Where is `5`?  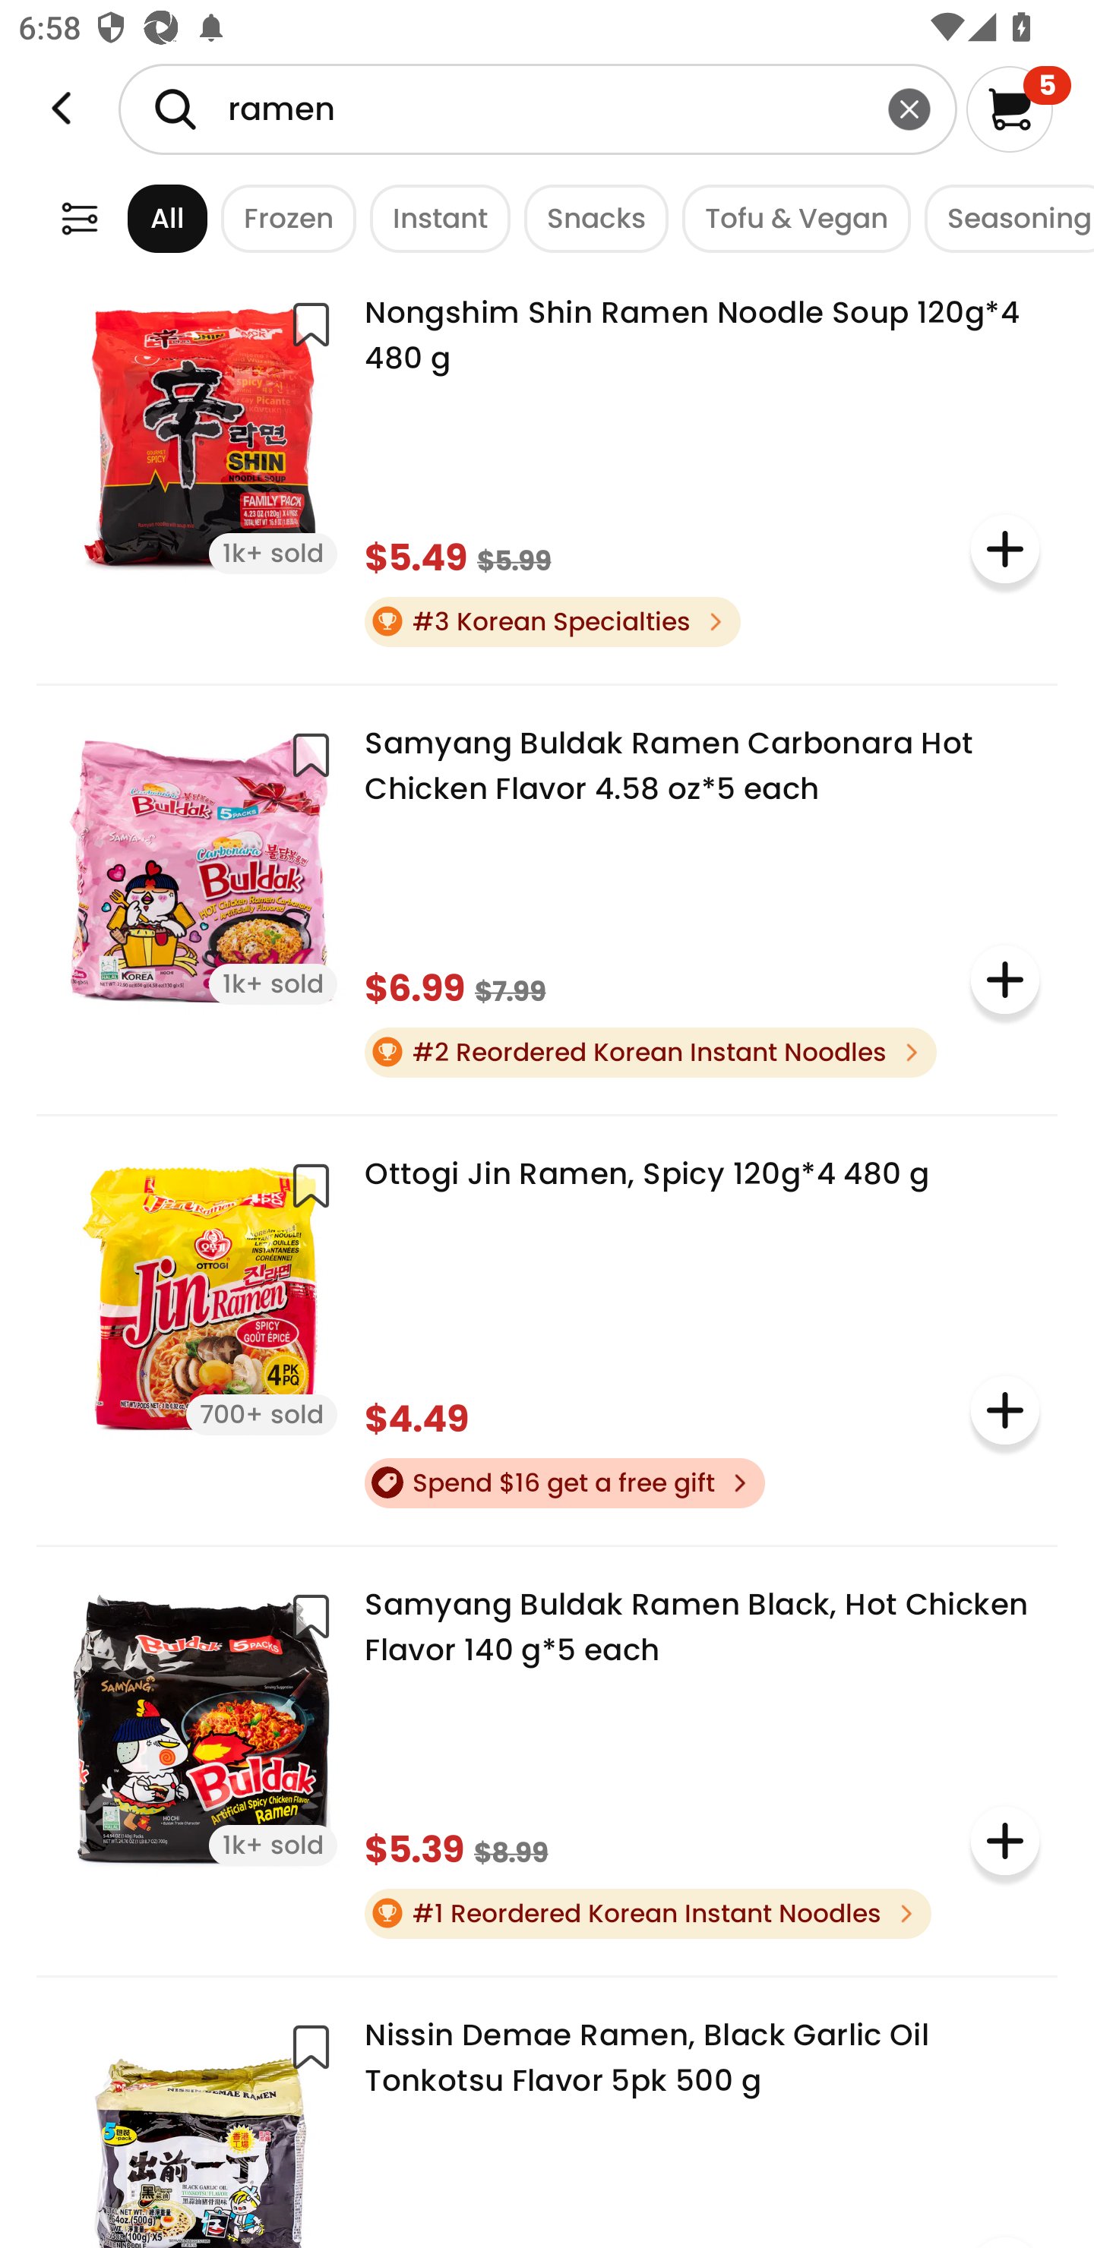 5 is located at coordinates (1018, 109).